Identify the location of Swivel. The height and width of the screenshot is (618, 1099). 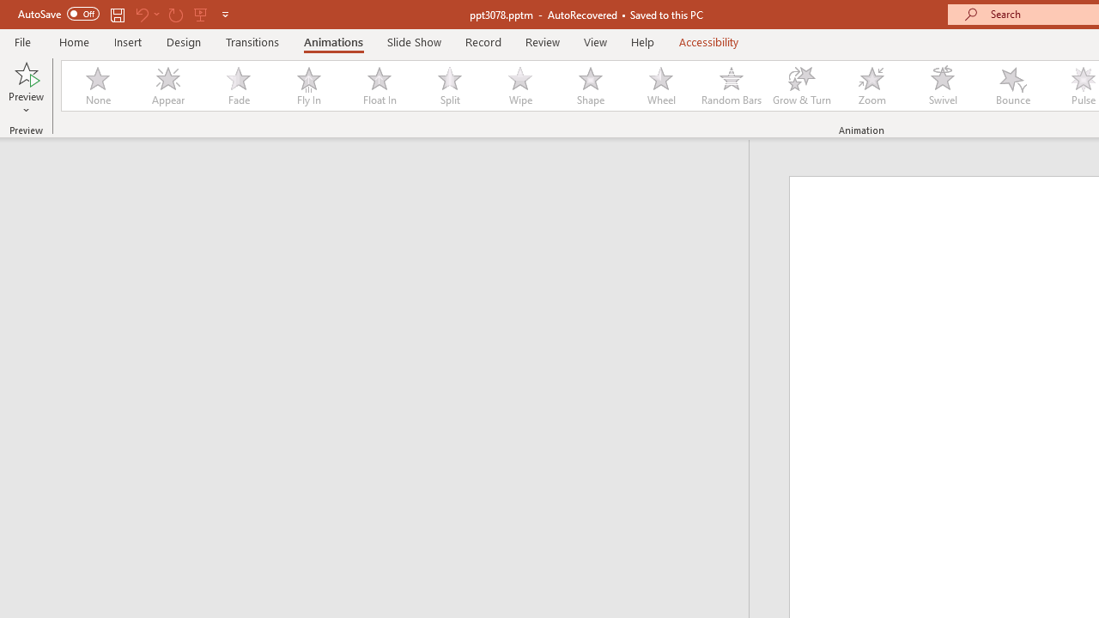
(943, 86).